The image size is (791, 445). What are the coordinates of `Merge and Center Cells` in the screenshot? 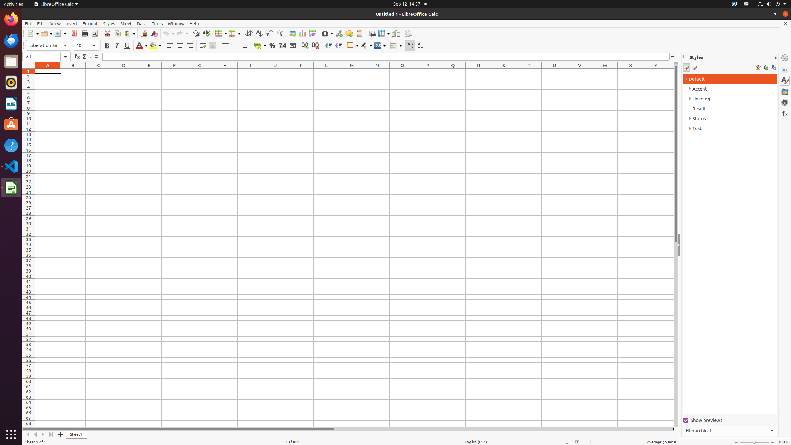 It's located at (213, 46).